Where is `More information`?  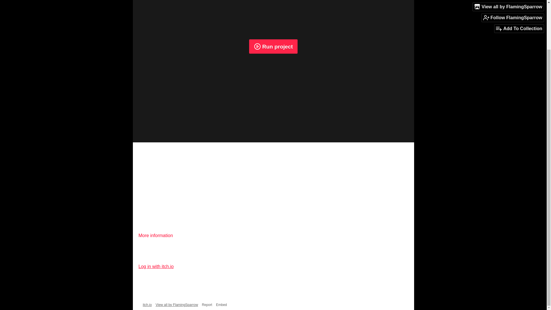 More information is located at coordinates (158, 235).